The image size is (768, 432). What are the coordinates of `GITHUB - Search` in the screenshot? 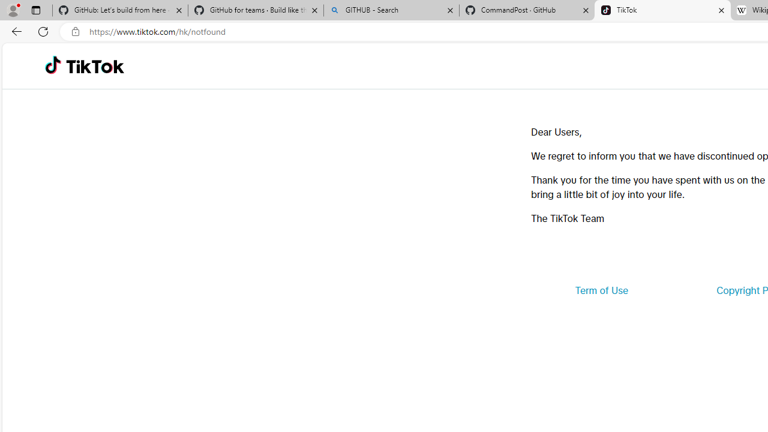 It's located at (391, 11).